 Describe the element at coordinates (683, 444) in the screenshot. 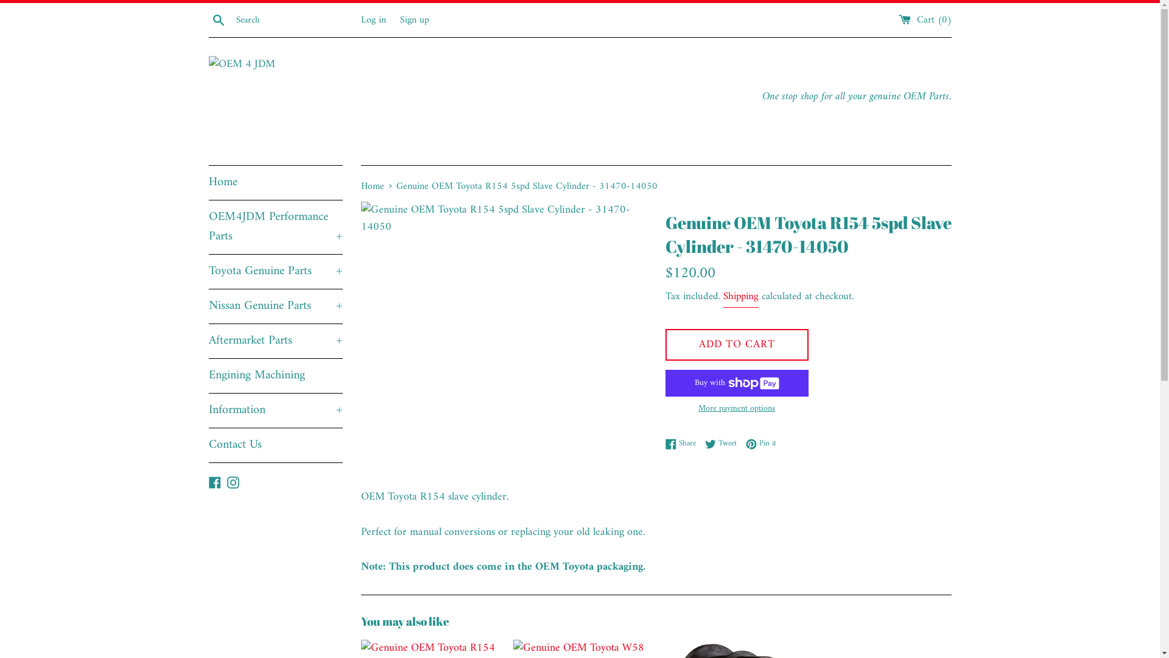

I see `Share
Share on Facebook` at that location.